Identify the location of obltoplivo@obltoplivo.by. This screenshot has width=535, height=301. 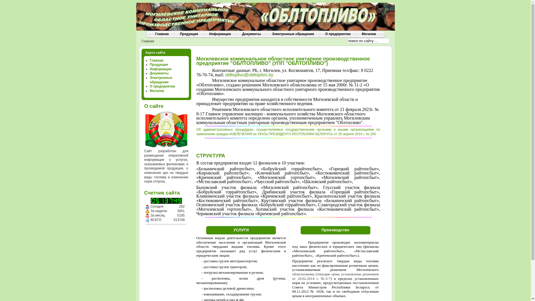
(249, 75).